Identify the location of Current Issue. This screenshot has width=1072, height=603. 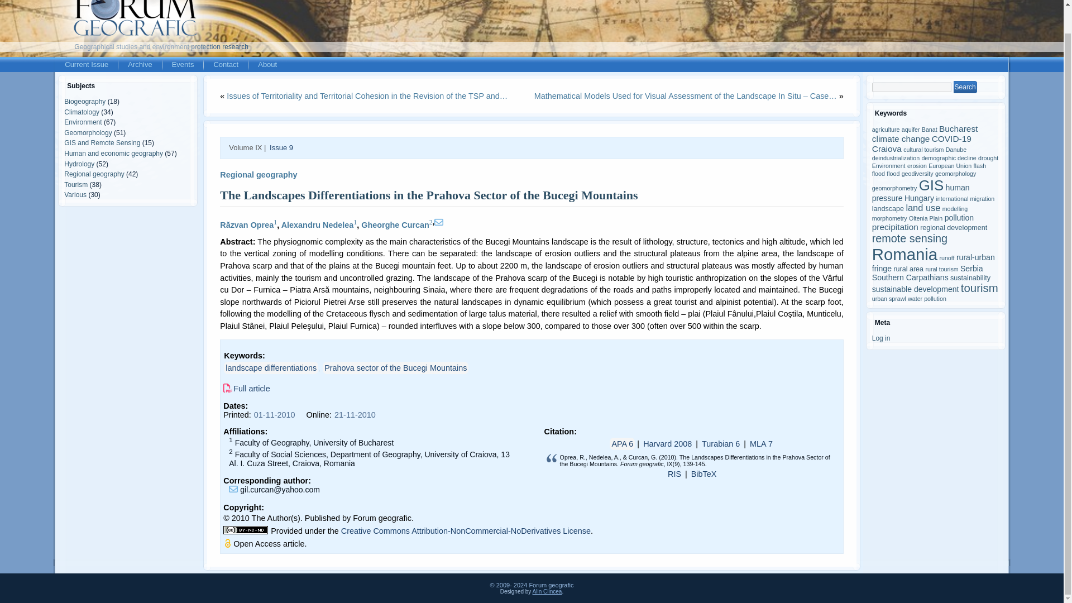
(87, 64).